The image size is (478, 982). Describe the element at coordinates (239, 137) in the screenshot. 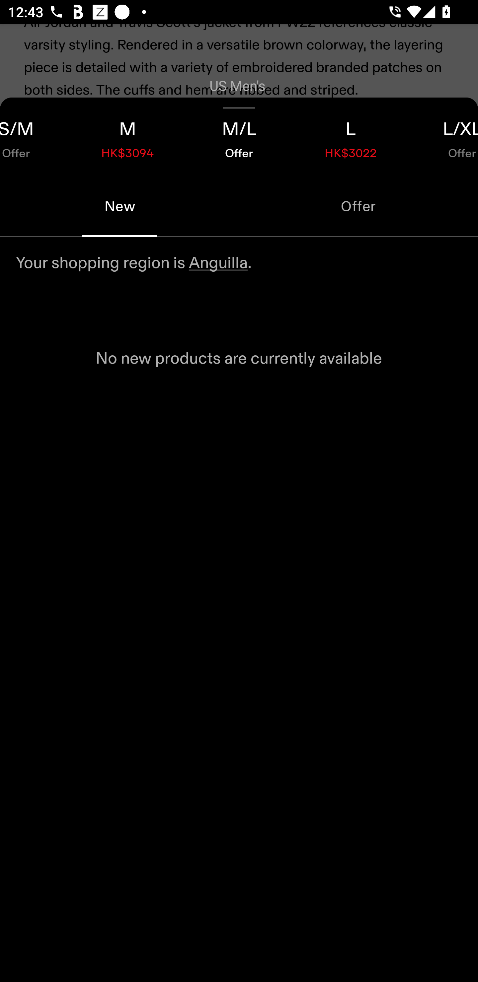

I see `M/L Offer` at that location.